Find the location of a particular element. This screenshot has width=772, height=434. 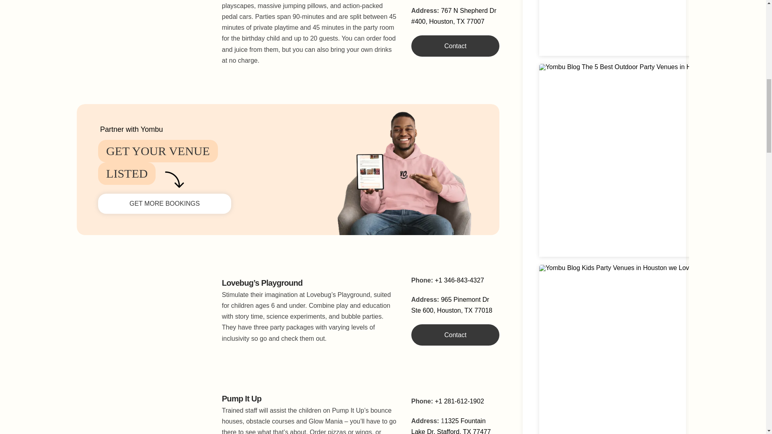

Contact is located at coordinates (455, 334).